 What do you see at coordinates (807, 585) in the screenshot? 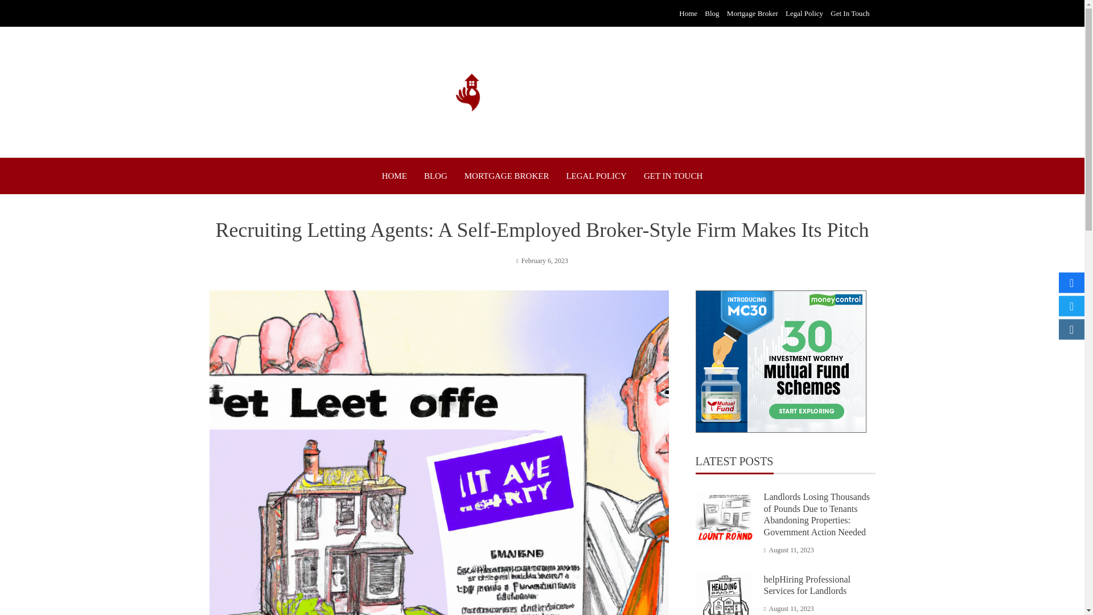
I see `helpHiring Professional Services for Landlords` at bounding box center [807, 585].